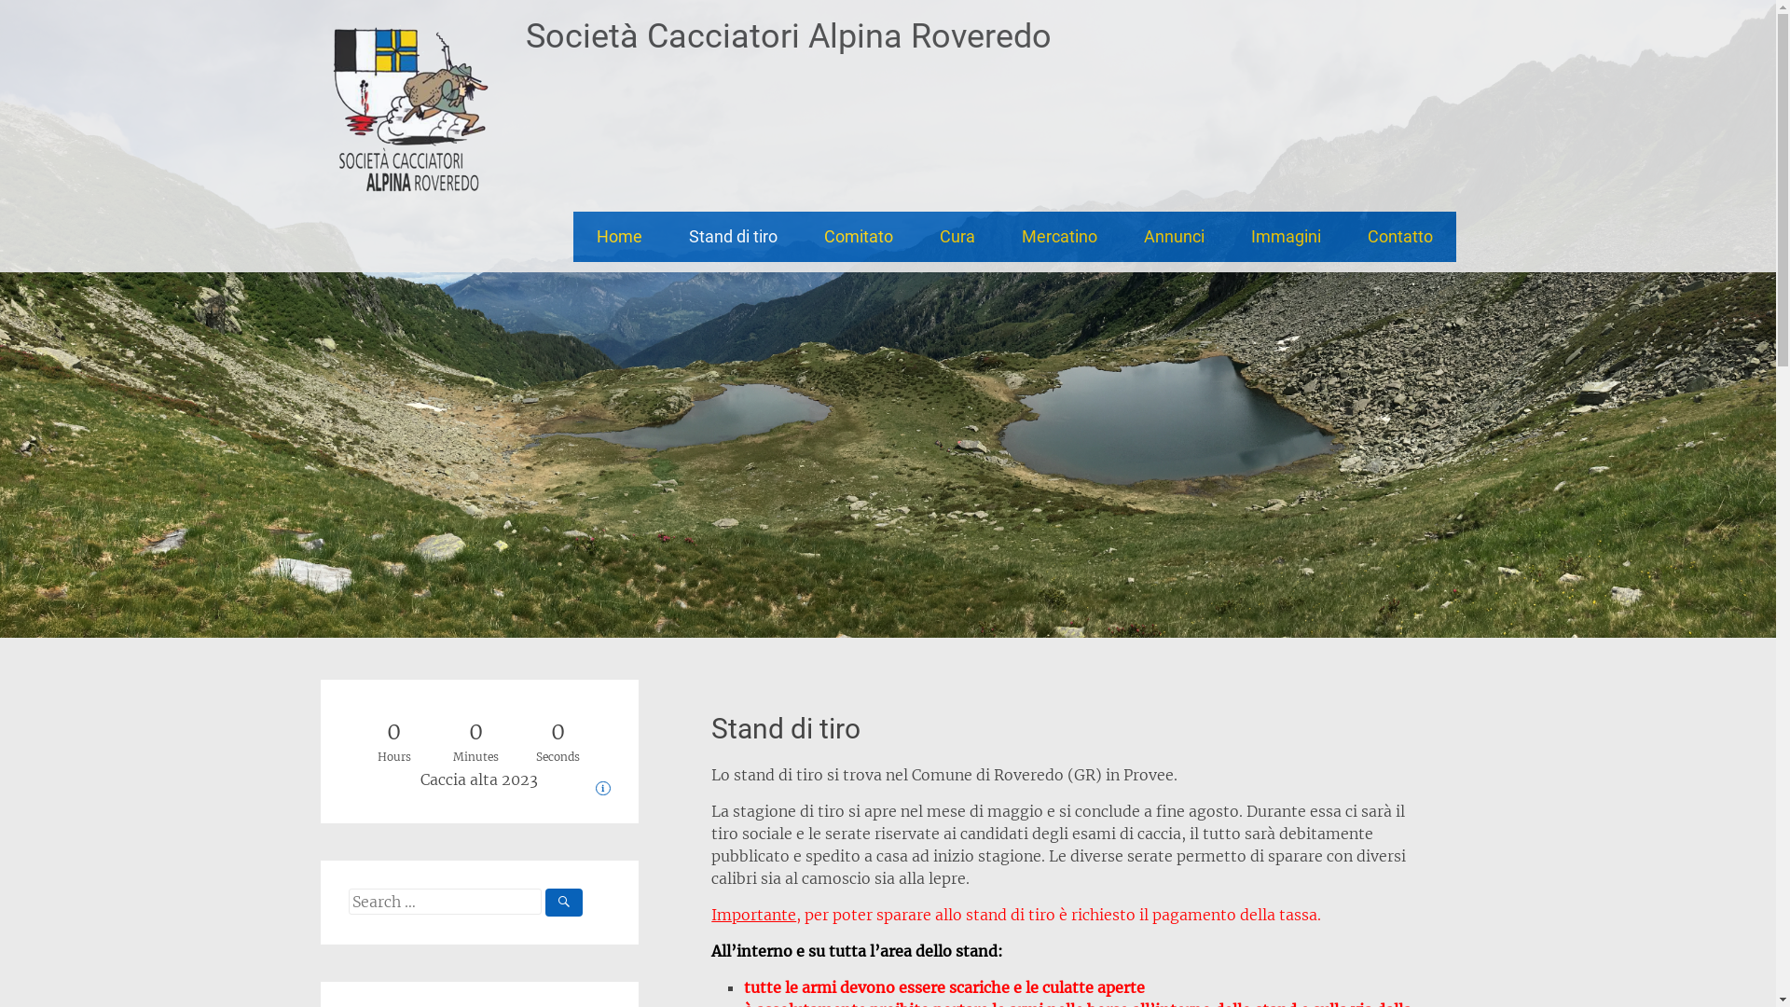  I want to click on Comitato, so click(858, 237).